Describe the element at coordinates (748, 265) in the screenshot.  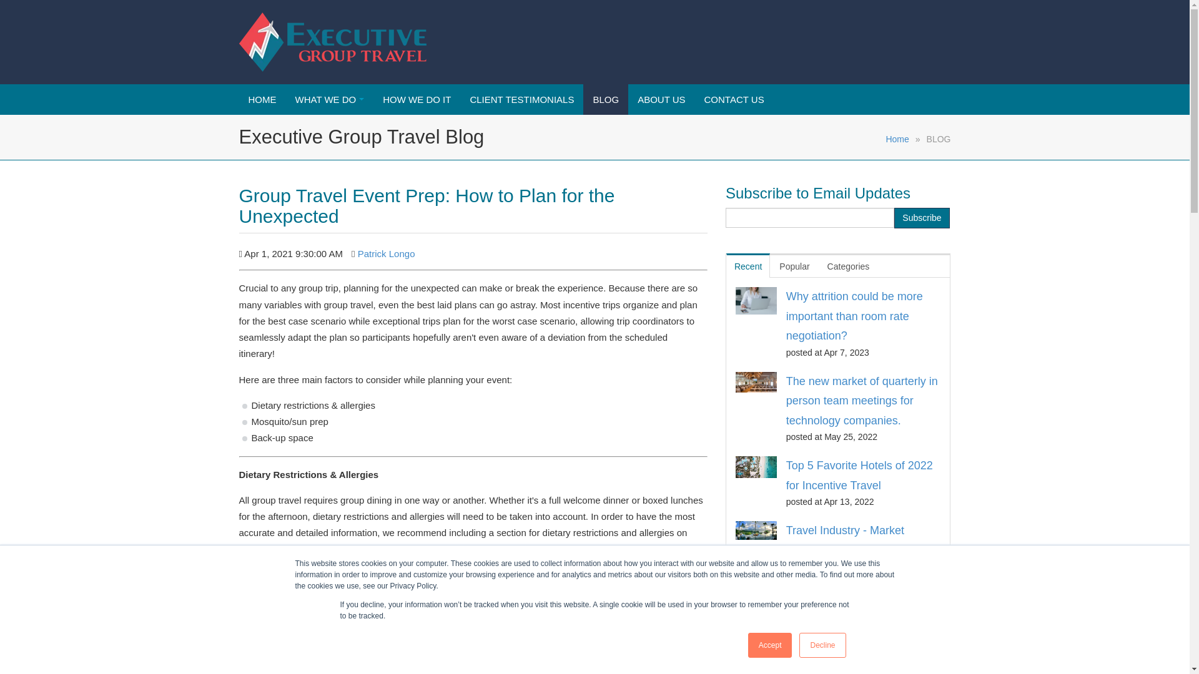
I see `Recent` at that location.